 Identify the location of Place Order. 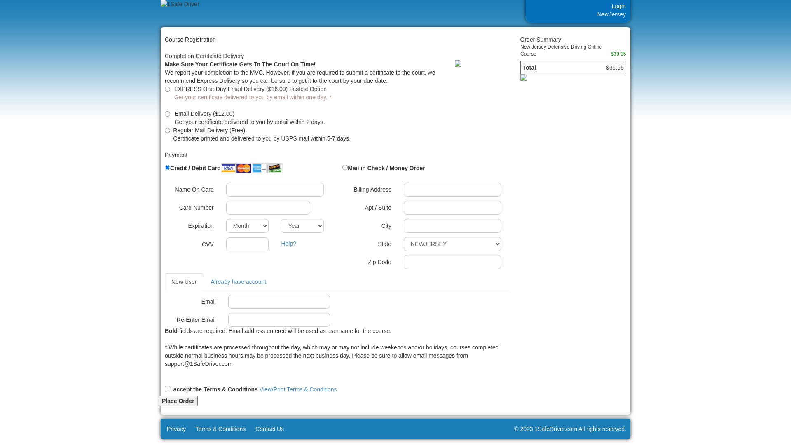
(178, 401).